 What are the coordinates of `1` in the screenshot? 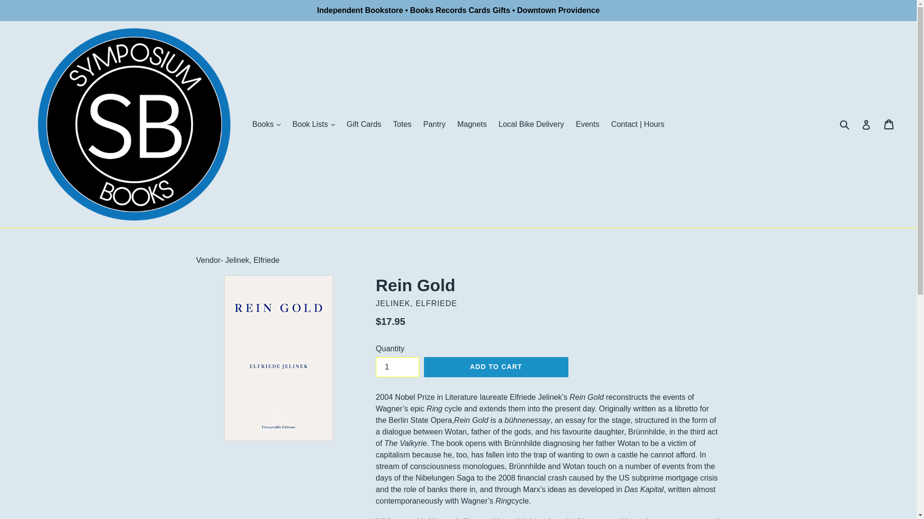 It's located at (398, 367).